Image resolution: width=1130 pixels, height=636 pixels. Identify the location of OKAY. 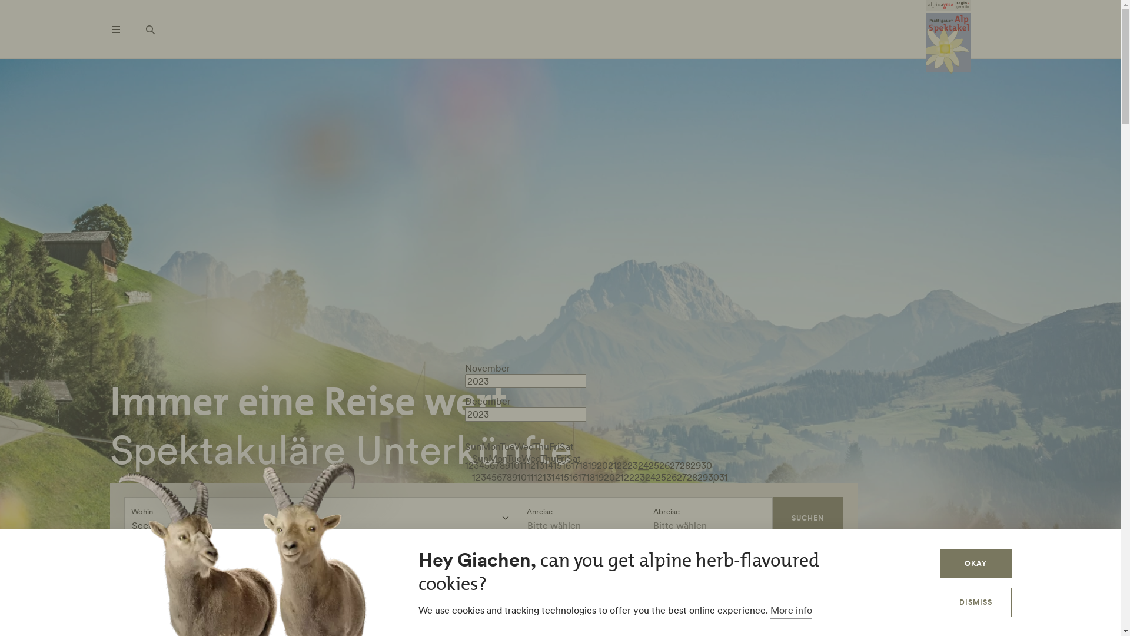
(976, 564).